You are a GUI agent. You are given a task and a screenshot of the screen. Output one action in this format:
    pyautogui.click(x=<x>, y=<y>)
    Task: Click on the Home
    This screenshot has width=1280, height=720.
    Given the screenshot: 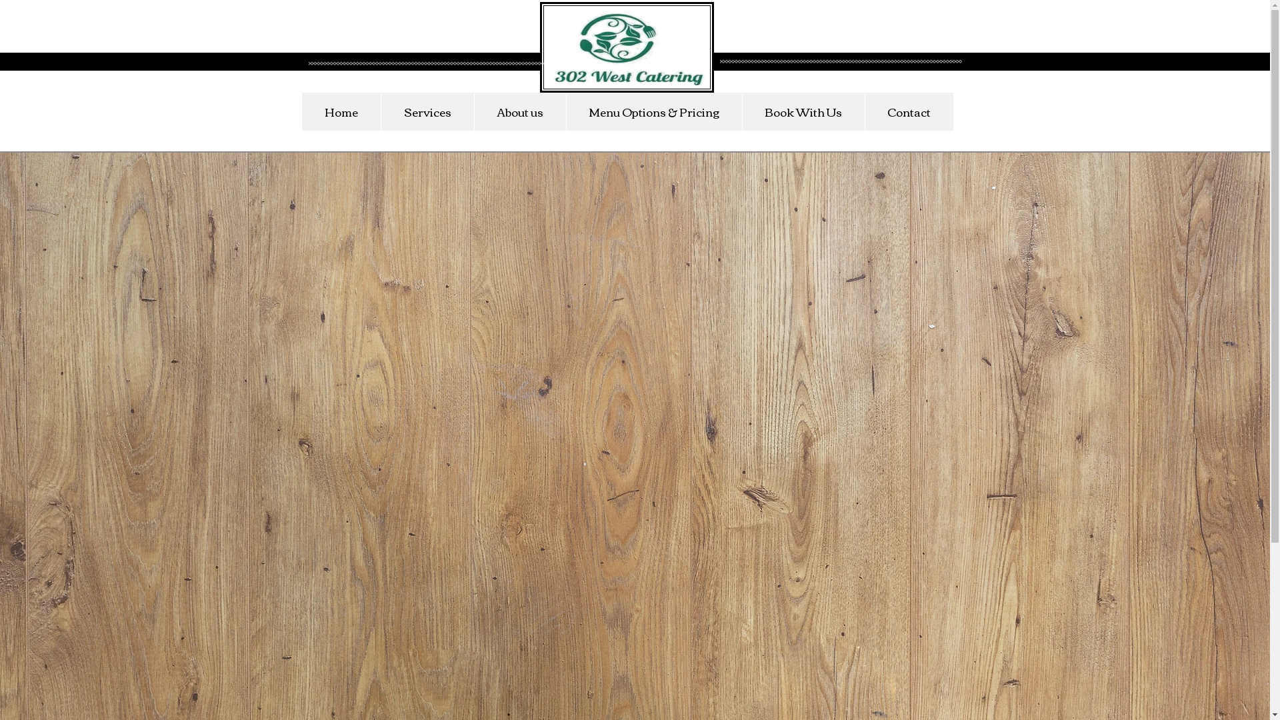 What is the action you would take?
    pyautogui.click(x=341, y=112)
    